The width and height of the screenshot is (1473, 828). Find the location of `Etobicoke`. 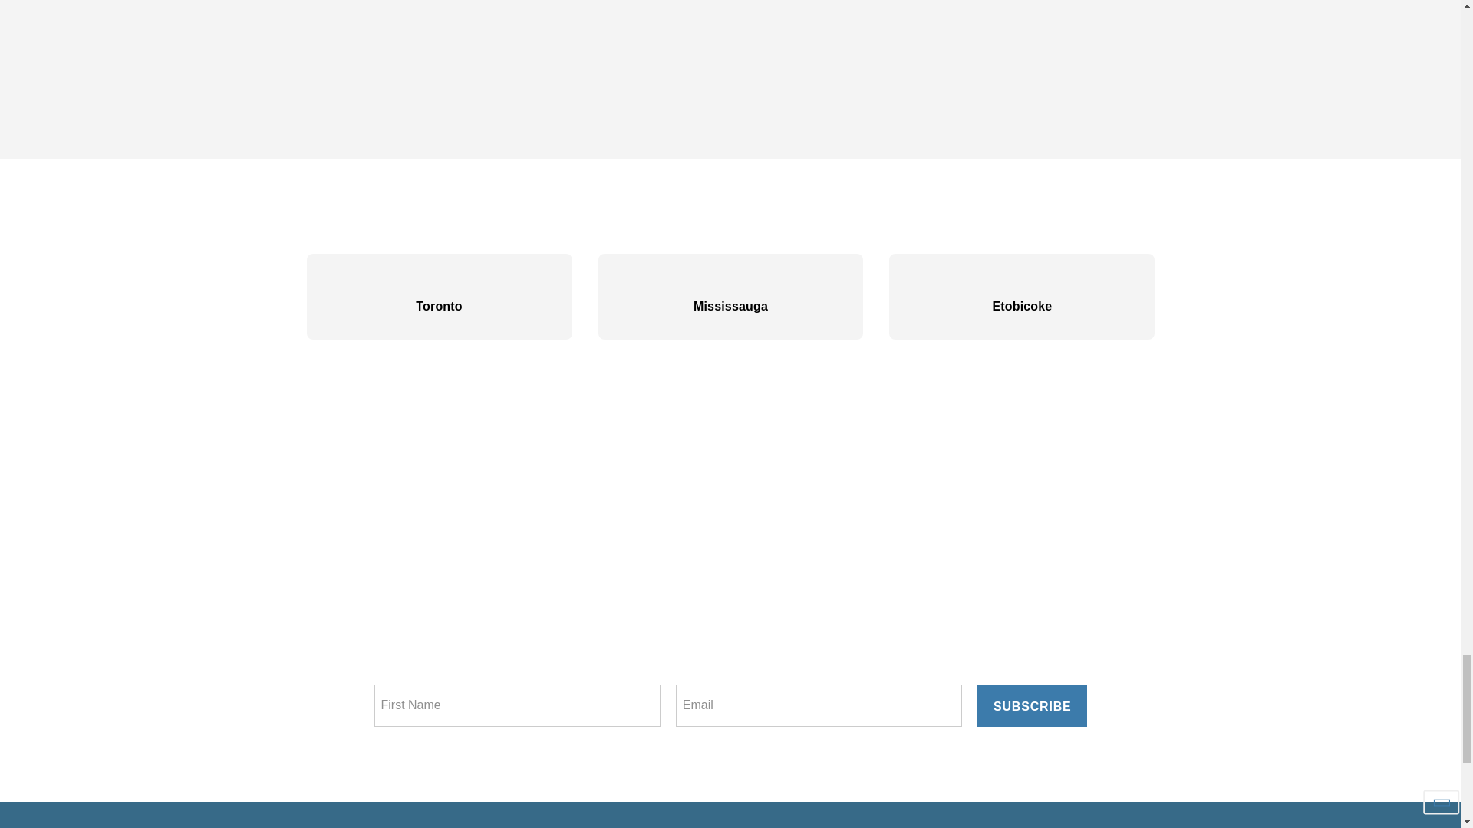

Etobicoke is located at coordinates (1022, 296).